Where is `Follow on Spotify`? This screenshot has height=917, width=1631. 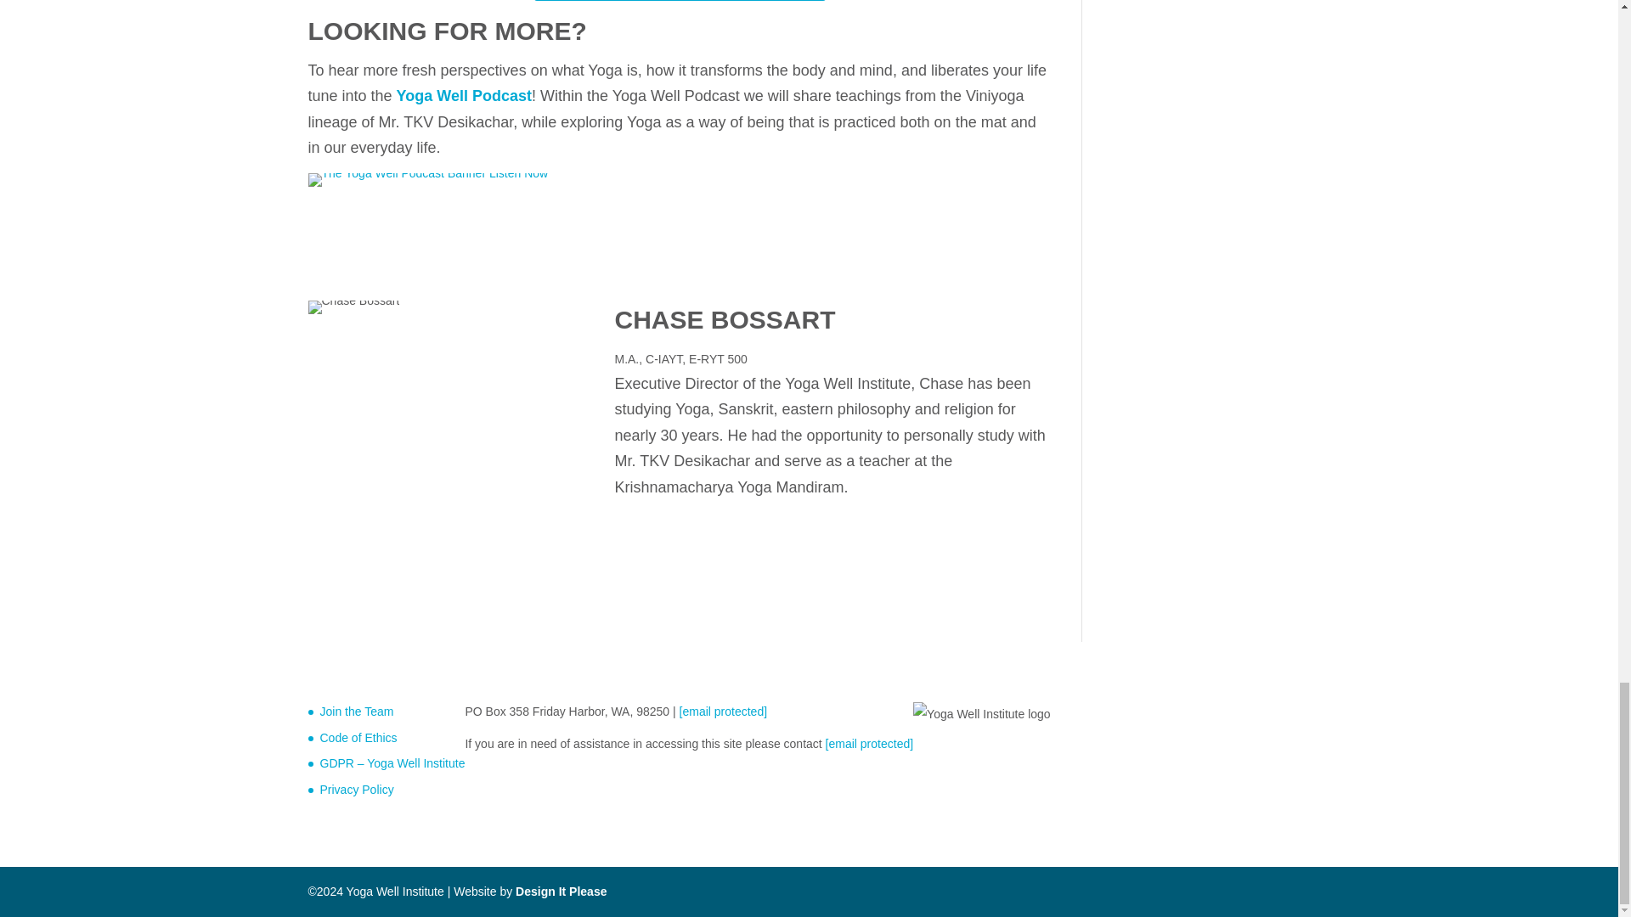
Follow on Spotify is located at coordinates (630, 211).